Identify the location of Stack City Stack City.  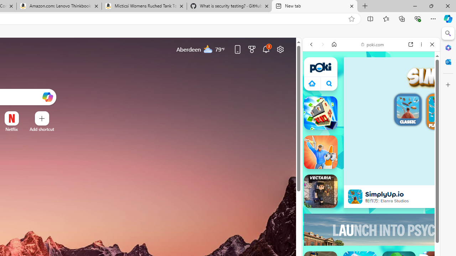
(321, 113).